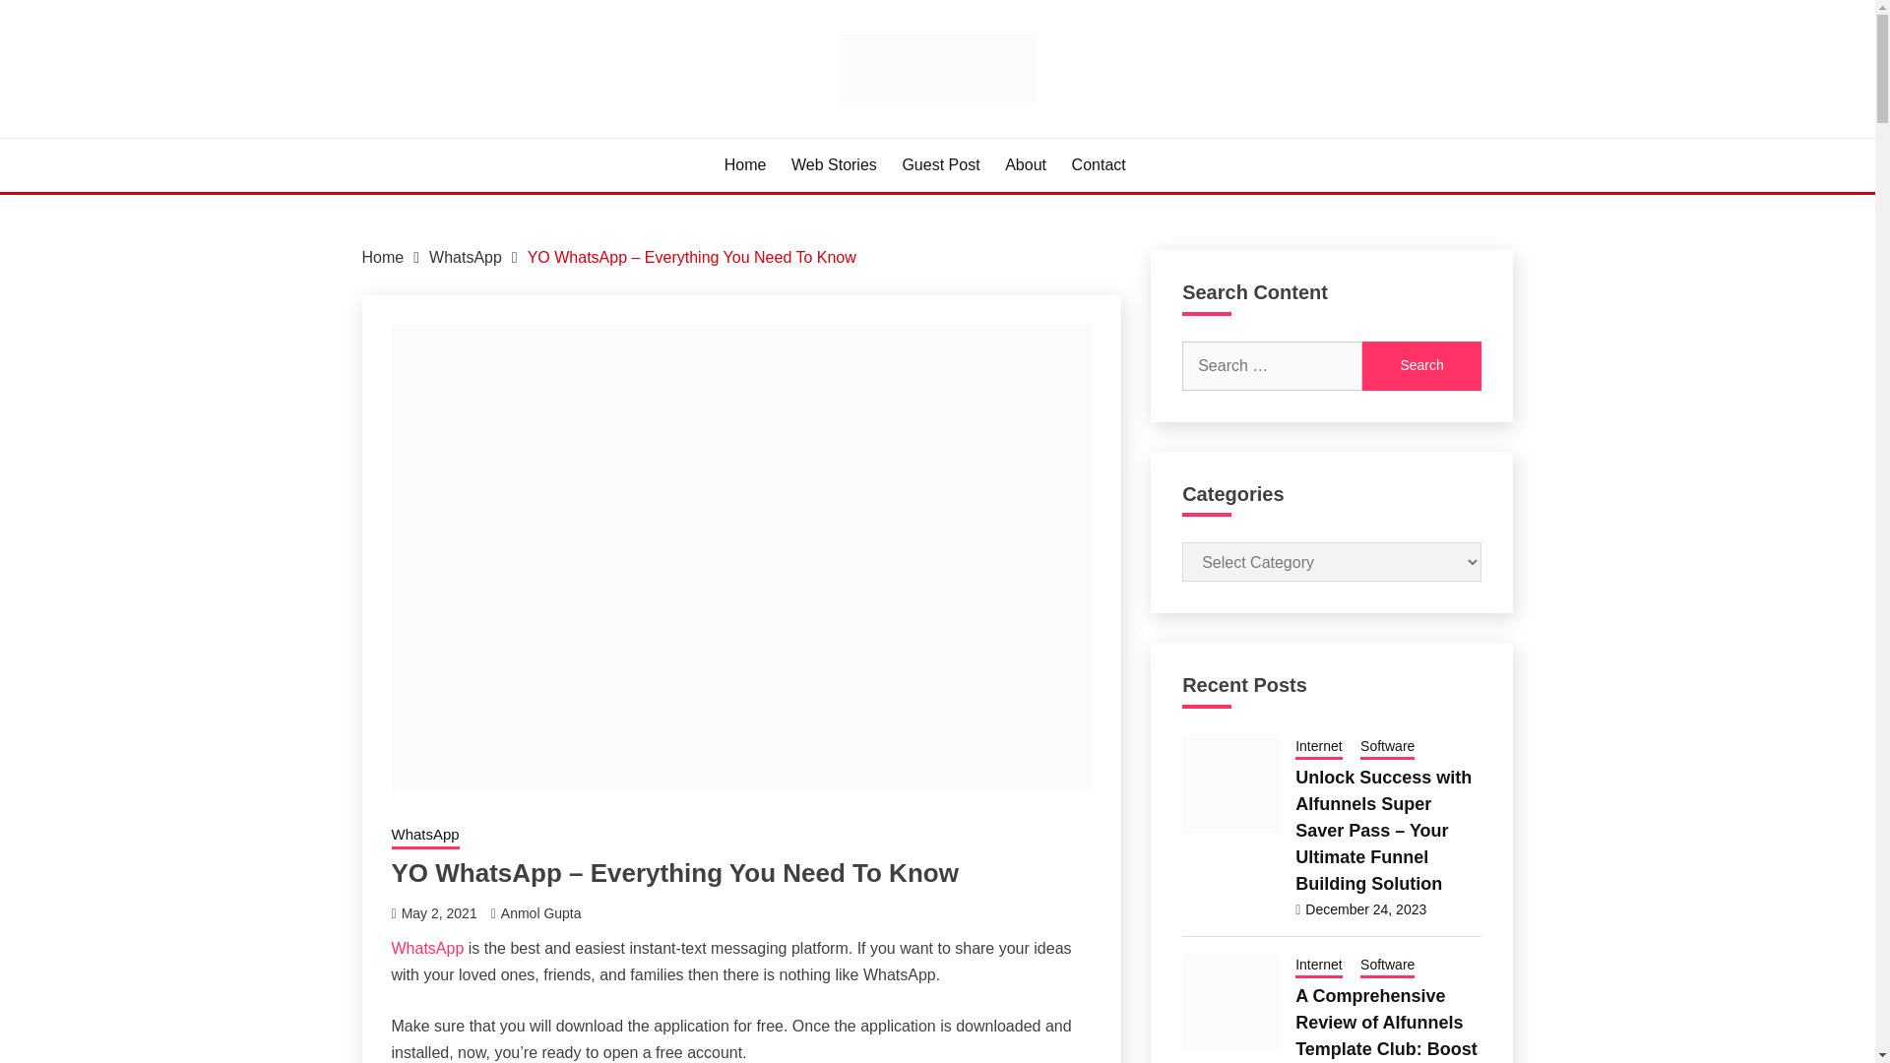 This screenshot has height=1063, width=1890. I want to click on WhatsApp, so click(465, 257).